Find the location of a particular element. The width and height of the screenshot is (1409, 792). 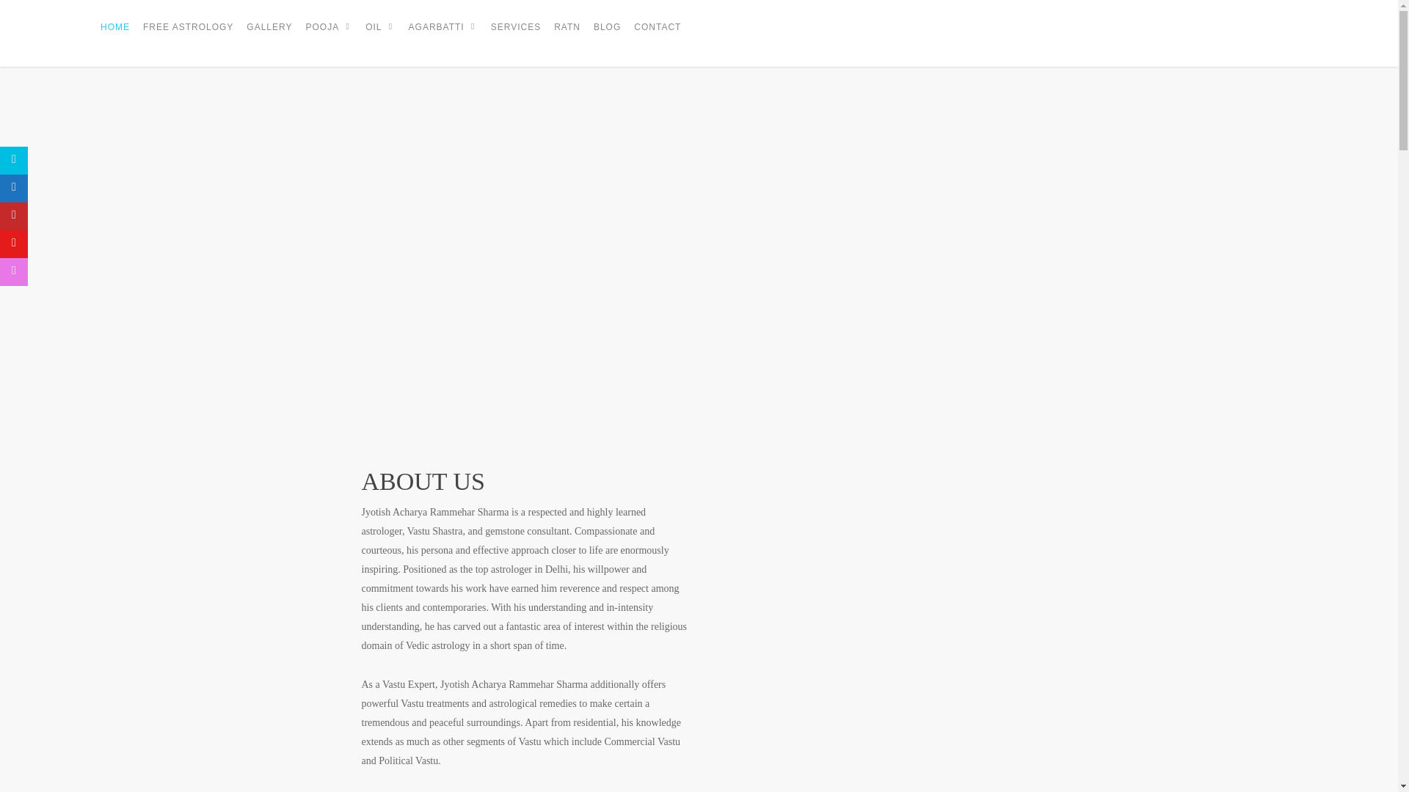

FREE ASTROLOGY is located at coordinates (188, 37).